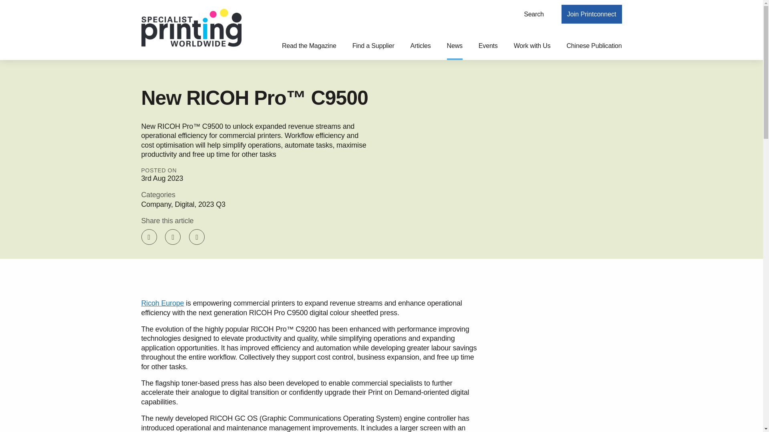 Image resolution: width=769 pixels, height=432 pixels. What do you see at coordinates (421, 51) in the screenshot?
I see `Articles` at bounding box center [421, 51].